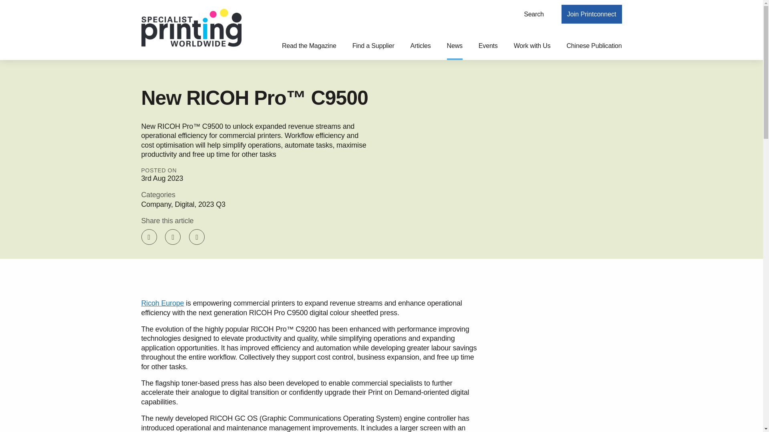 Image resolution: width=769 pixels, height=432 pixels. What do you see at coordinates (421, 51) in the screenshot?
I see `Articles` at bounding box center [421, 51].